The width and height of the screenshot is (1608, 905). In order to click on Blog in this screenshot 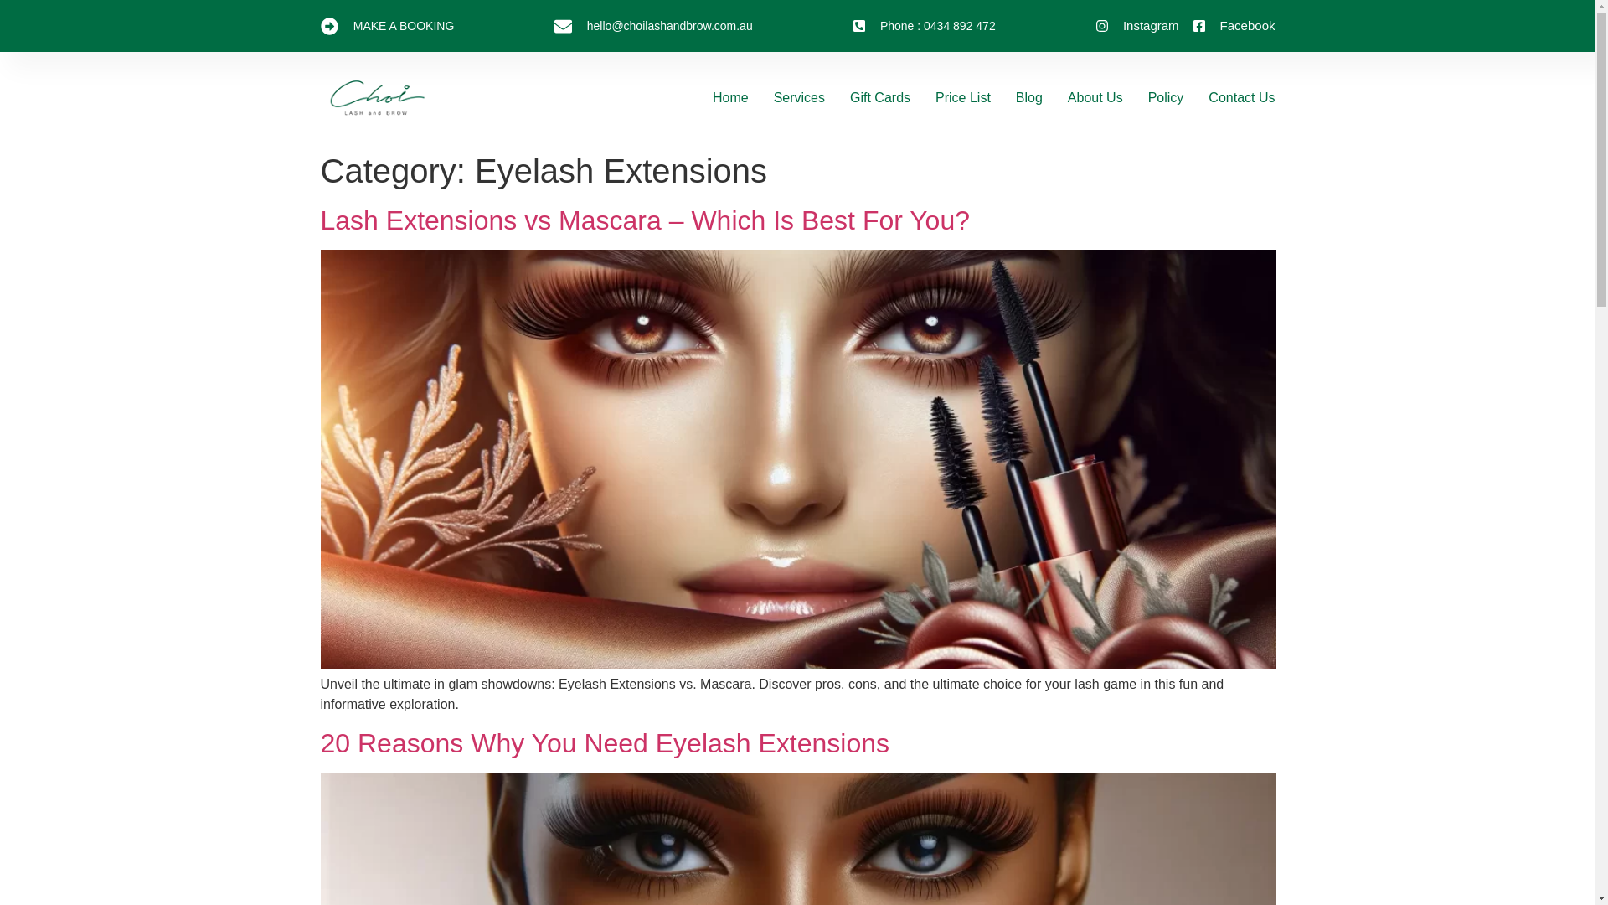, I will do `click(1028, 97)`.